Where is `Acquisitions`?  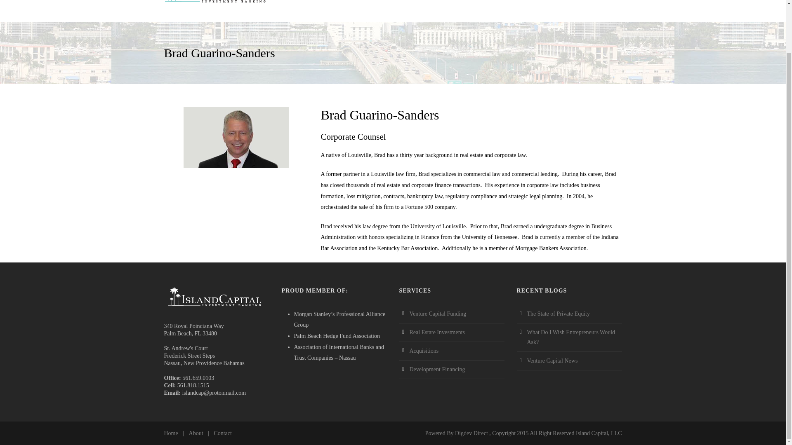
Acquisitions is located at coordinates (424, 350).